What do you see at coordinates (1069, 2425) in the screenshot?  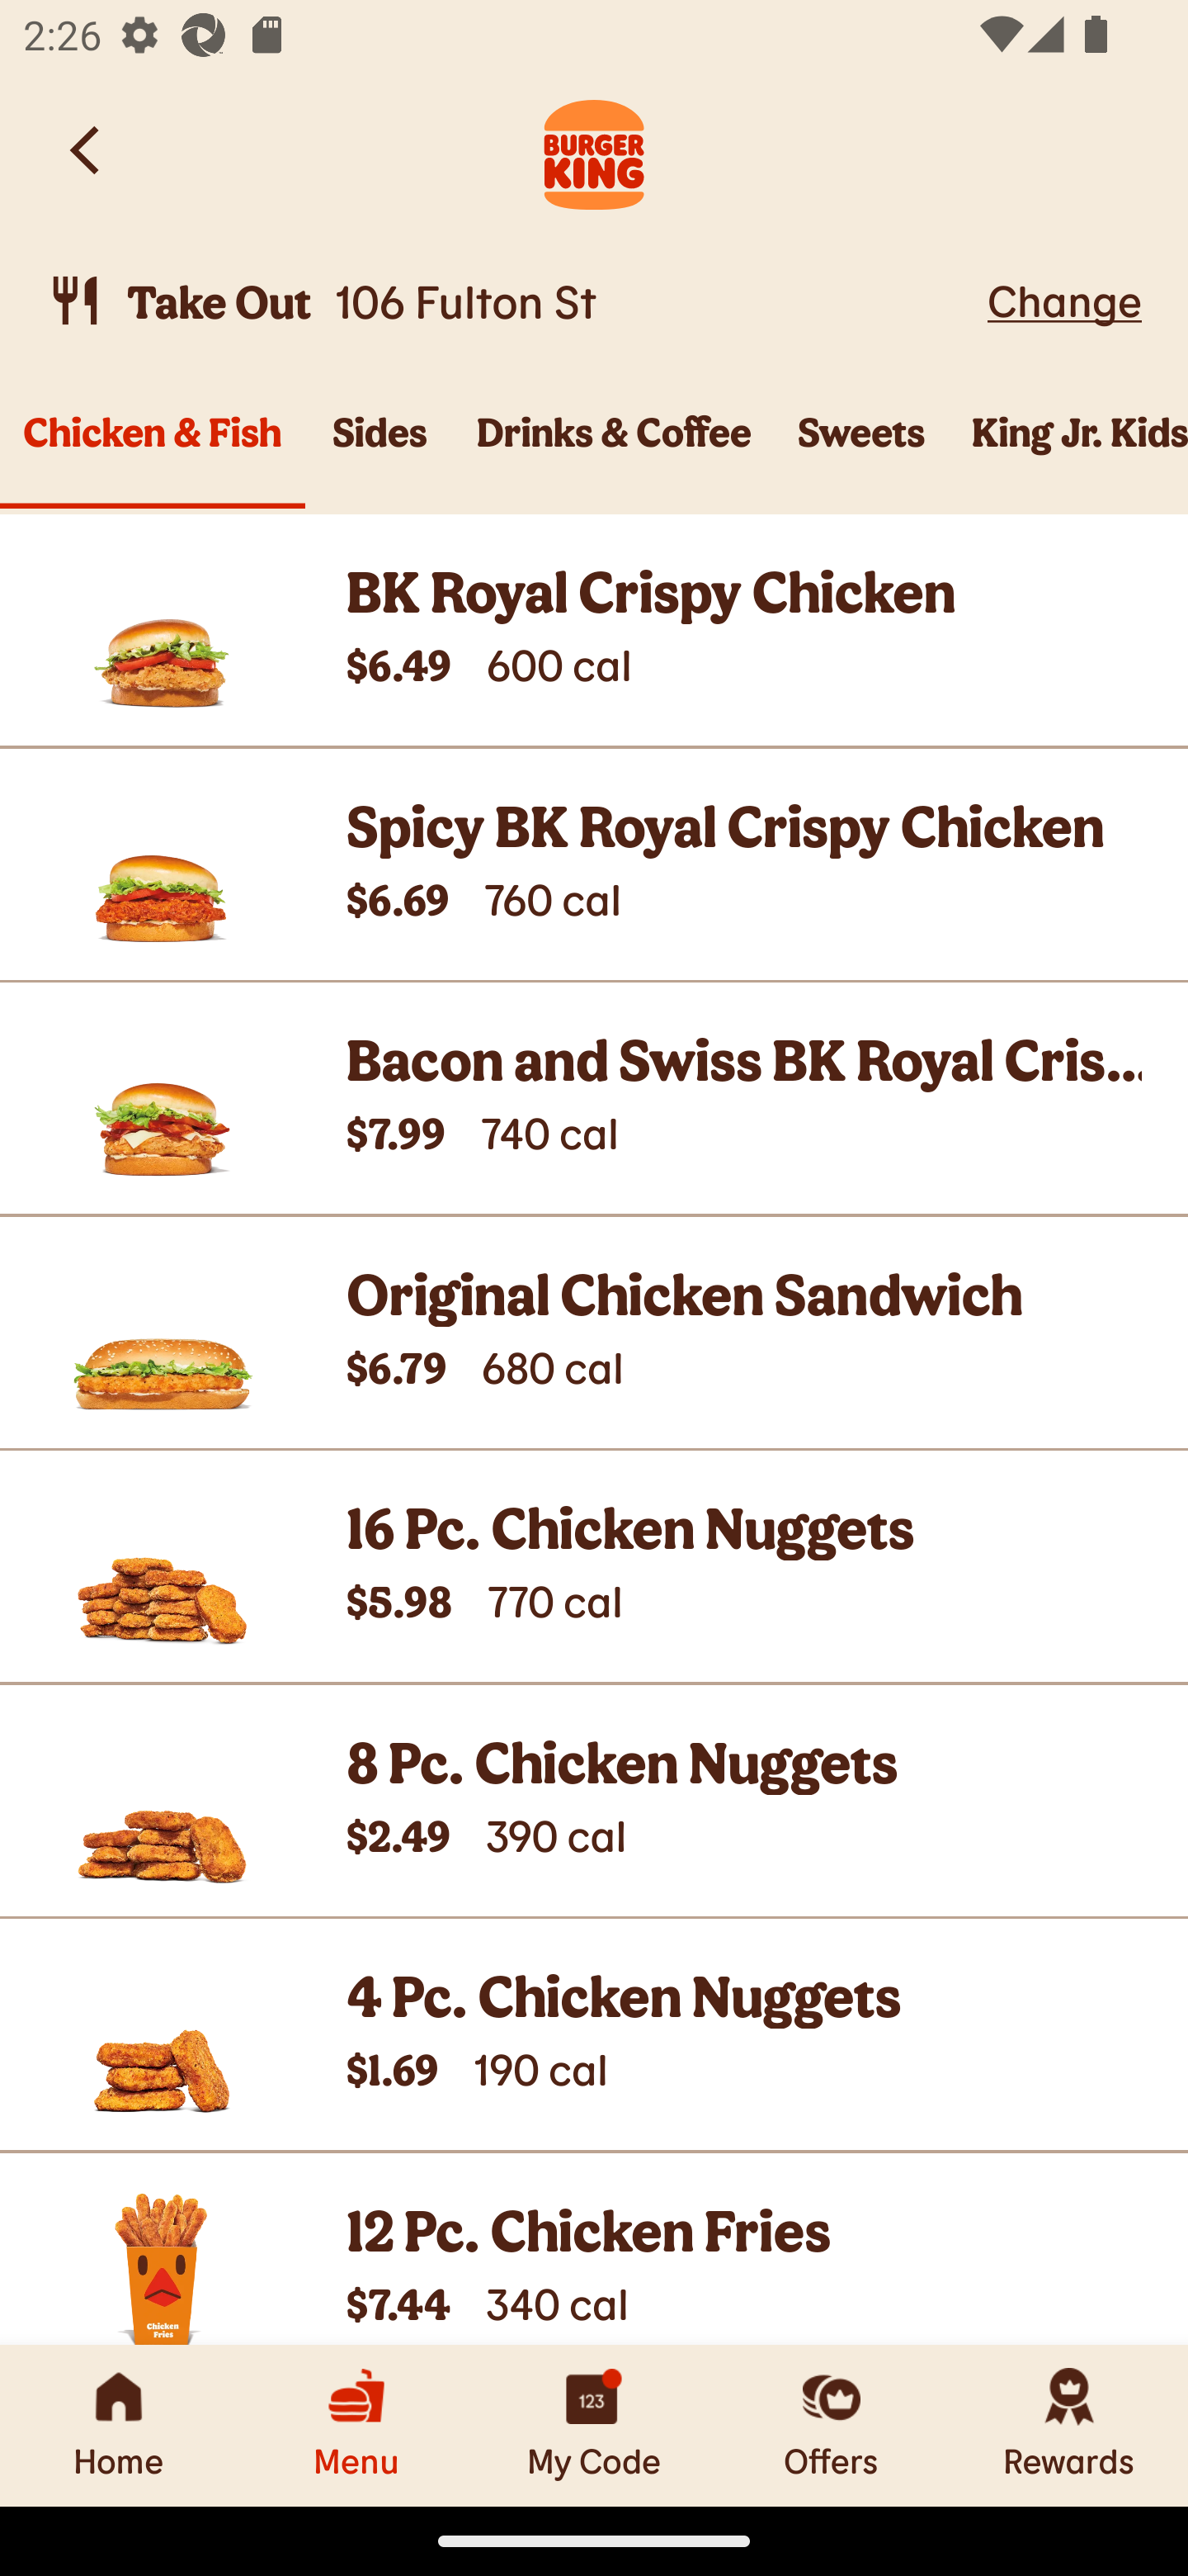 I see `Rewards` at bounding box center [1069, 2425].